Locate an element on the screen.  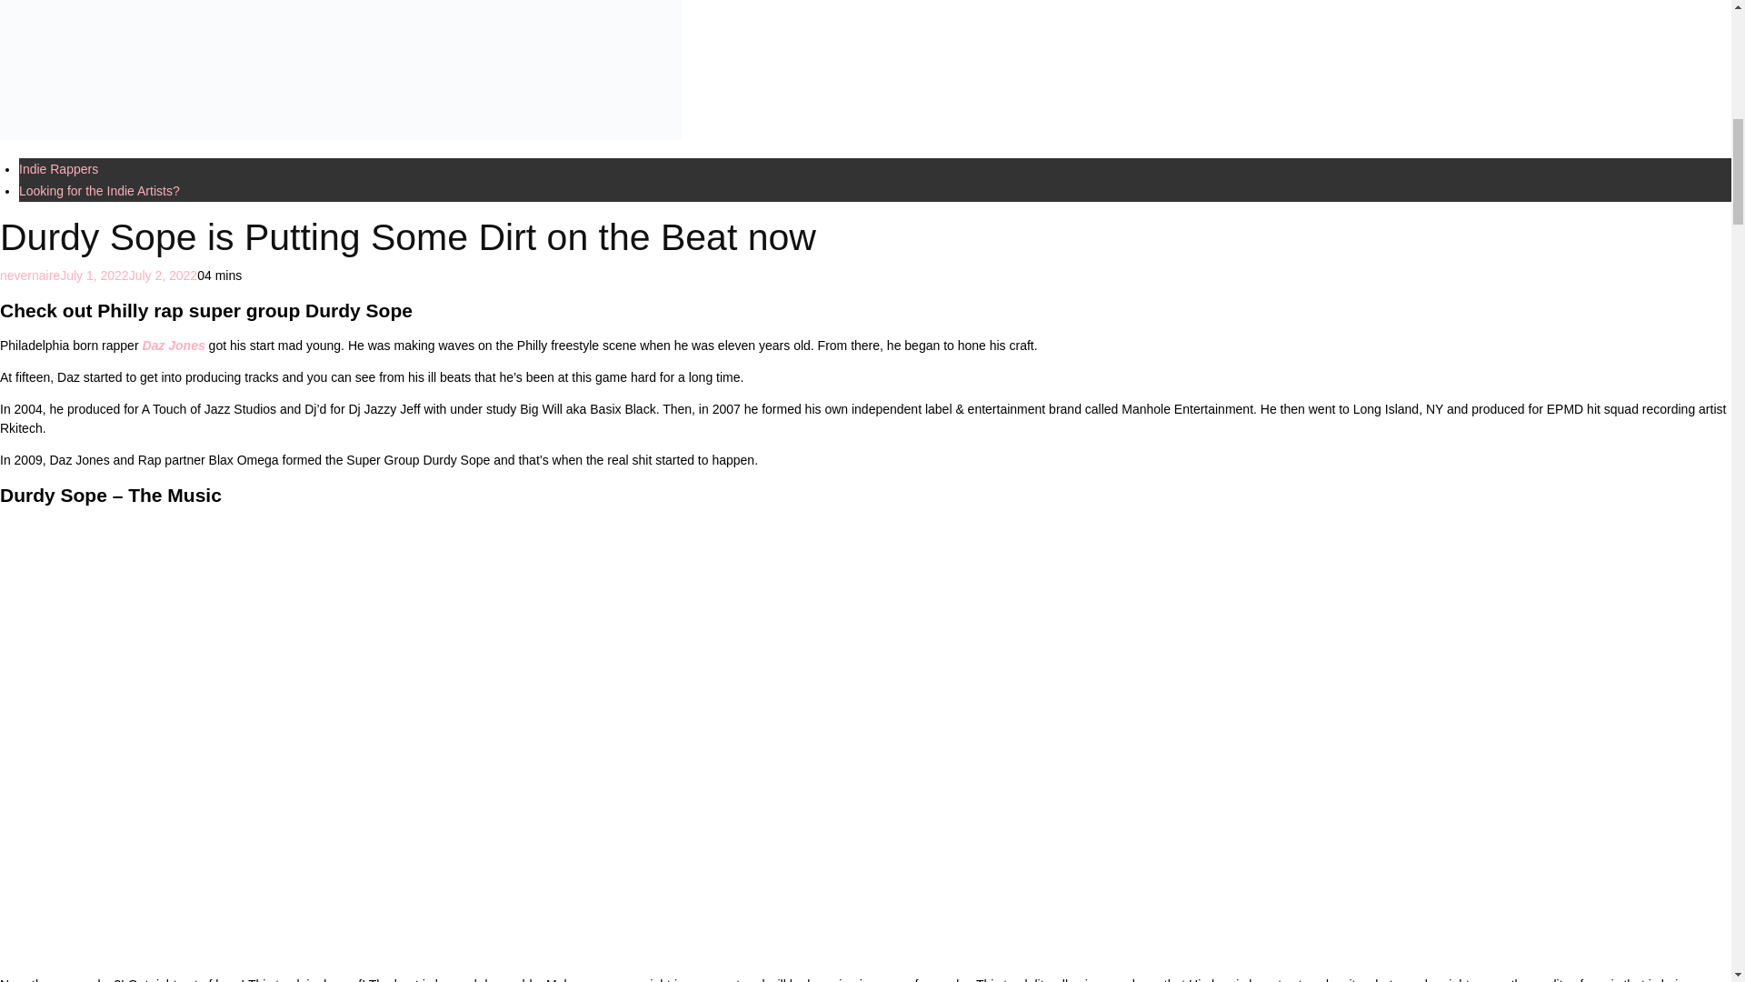
Looking for the Indie Artists? is located at coordinates (99, 191).